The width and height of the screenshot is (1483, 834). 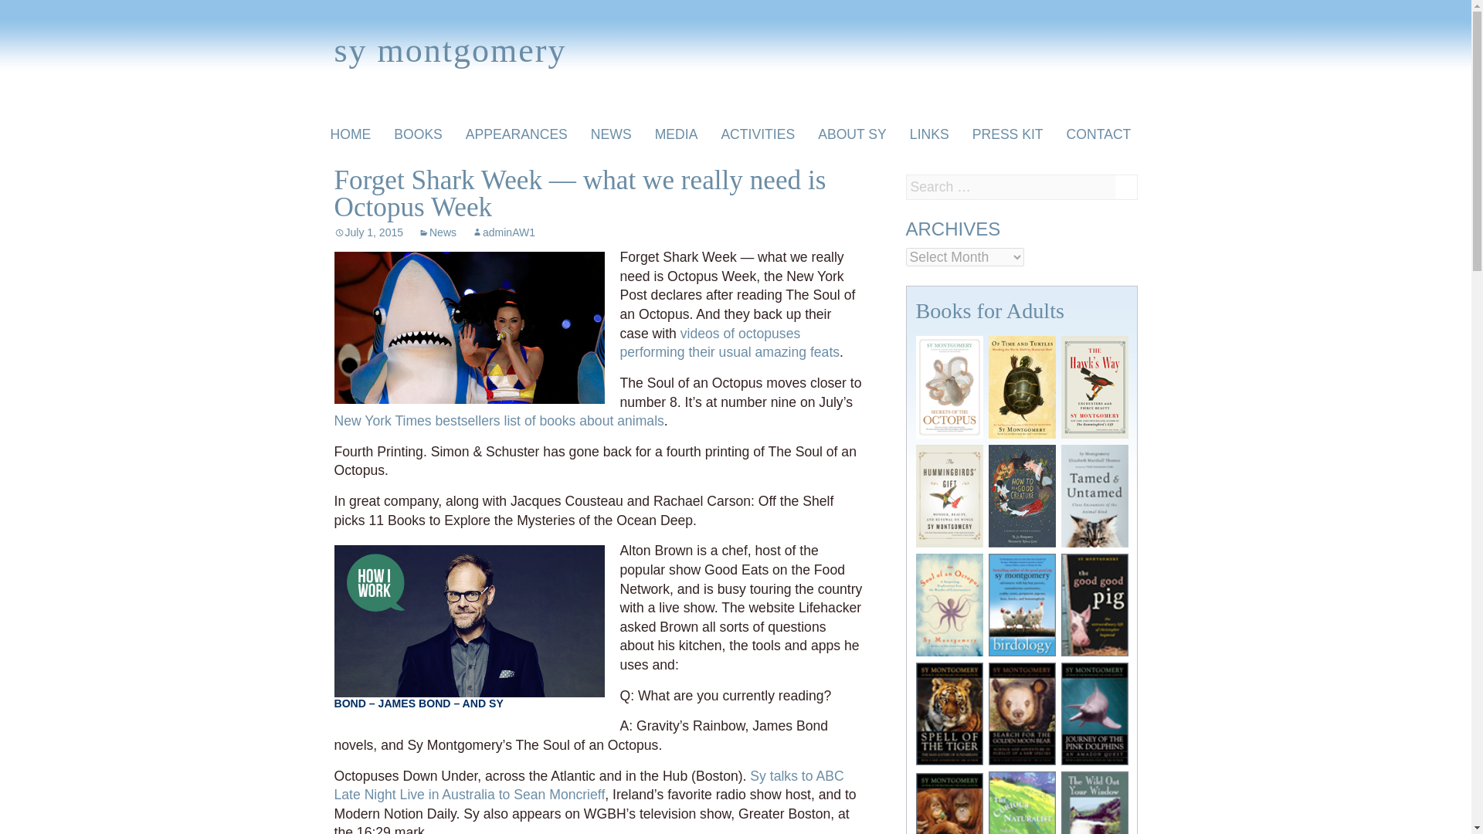 I want to click on News, so click(x=437, y=232).